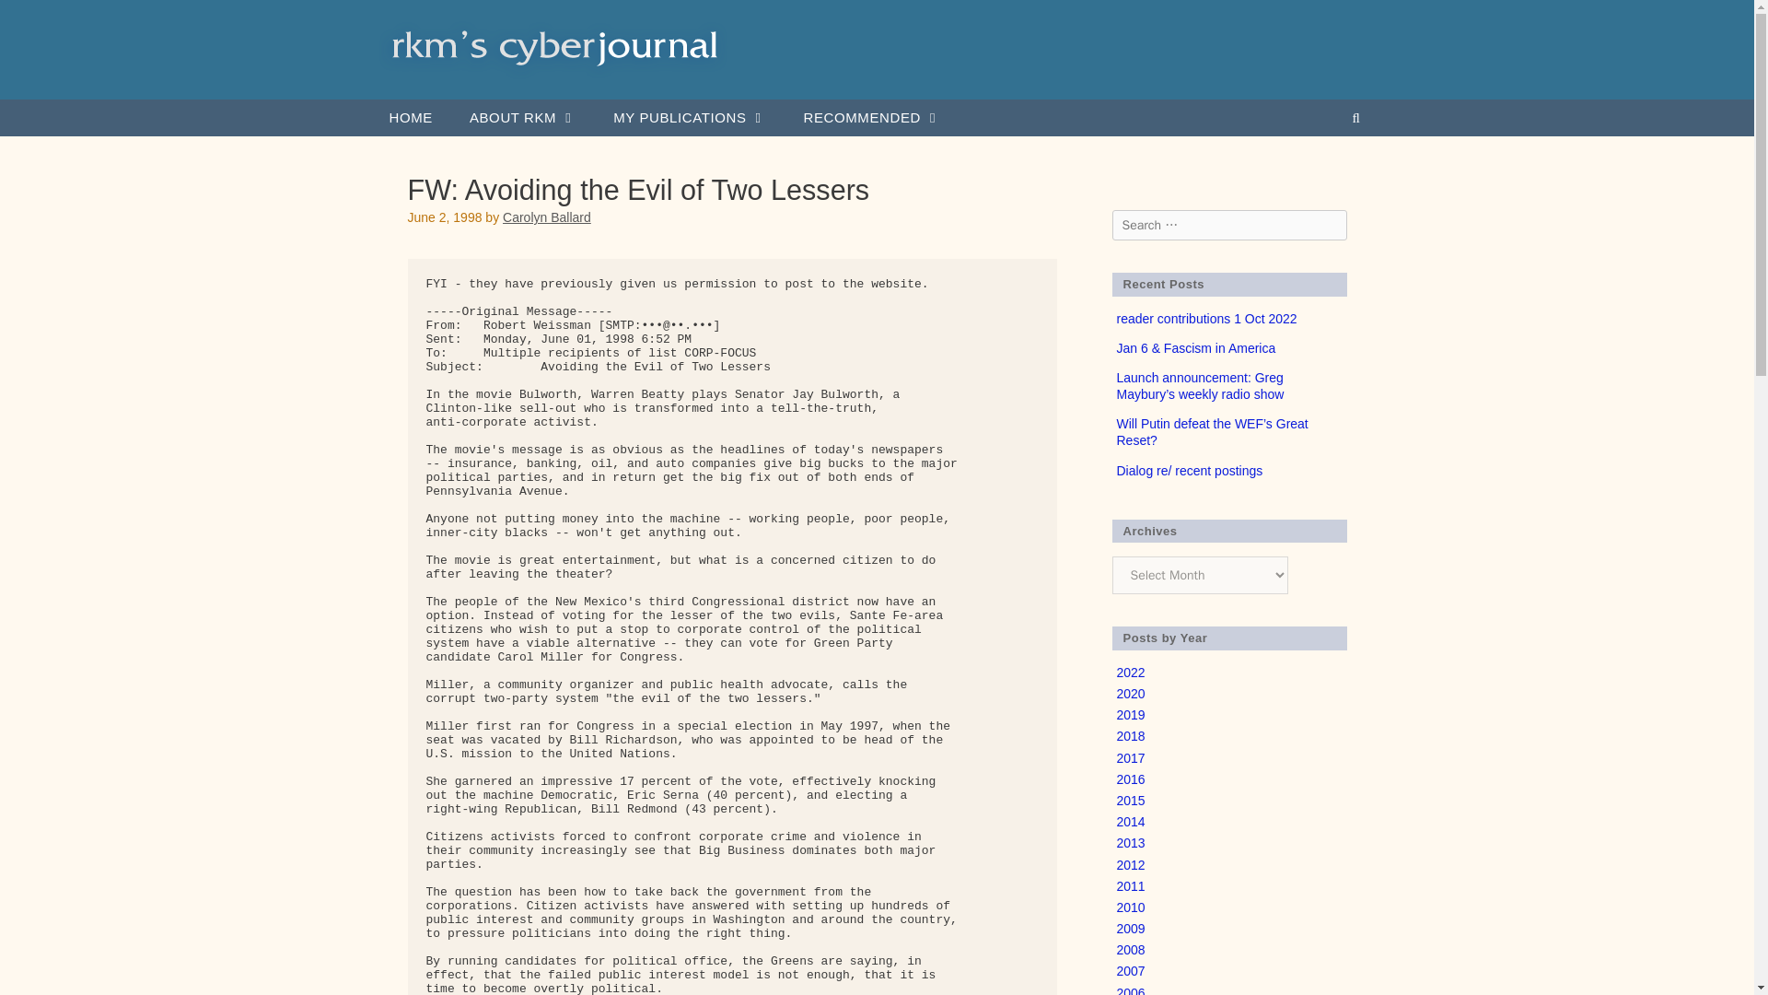 The height and width of the screenshot is (995, 1768). What do you see at coordinates (1129, 735) in the screenshot?
I see `2018` at bounding box center [1129, 735].